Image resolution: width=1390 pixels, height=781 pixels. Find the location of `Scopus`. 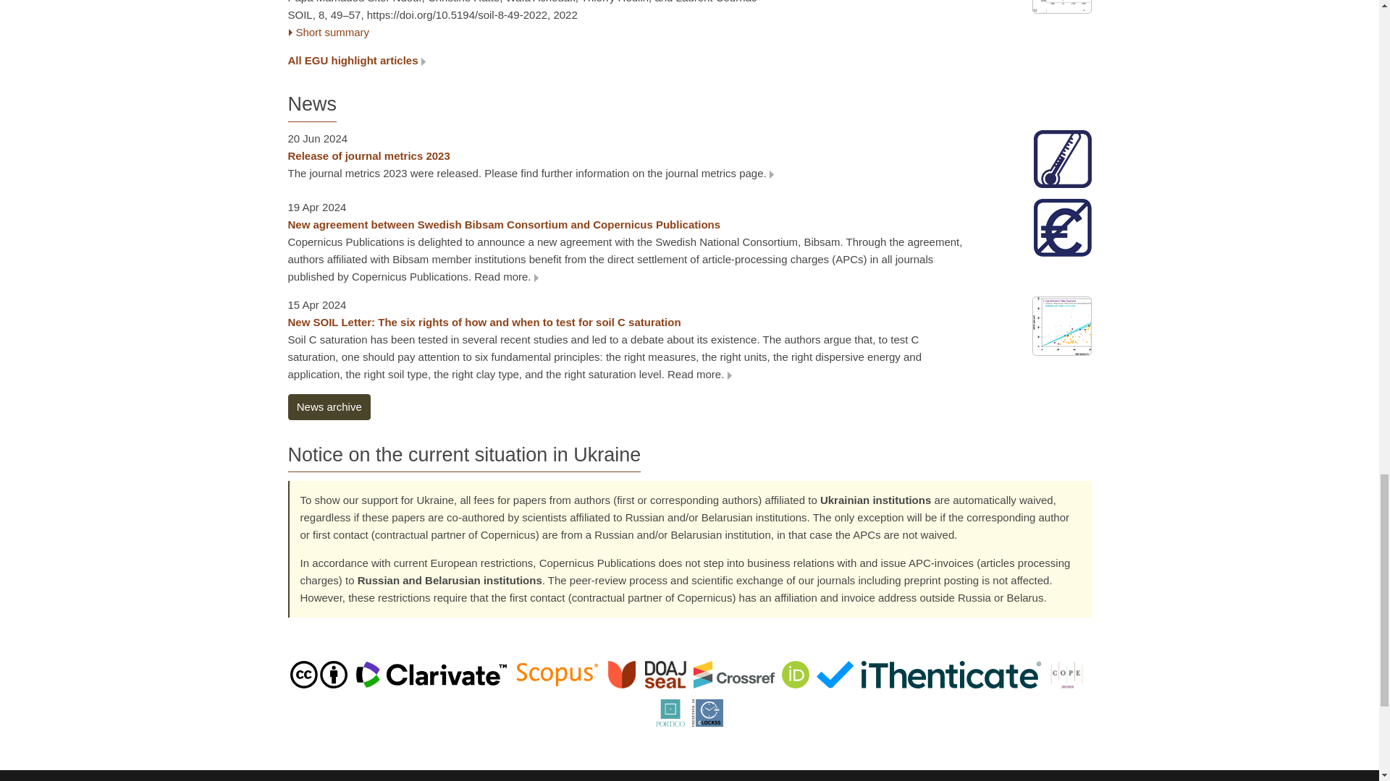

Scopus is located at coordinates (557, 673).